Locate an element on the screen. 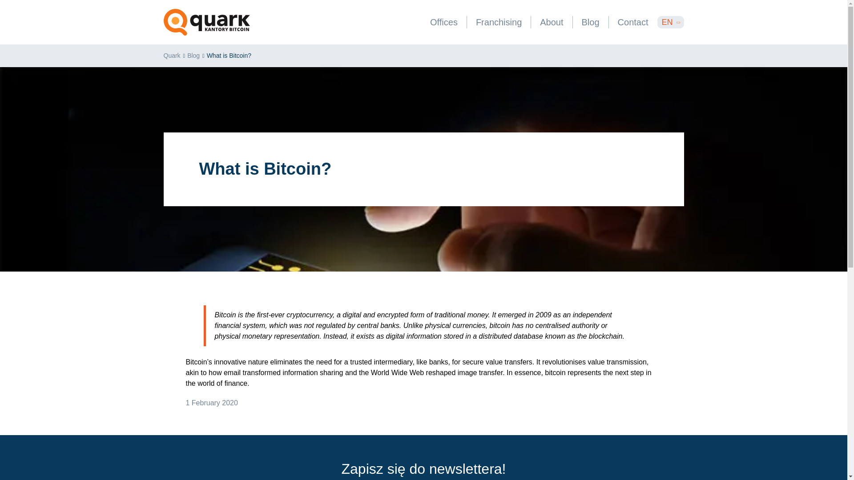 Image resolution: width=854 pixels, height=480 pixels. Blog is located at coordinates (591, 22).